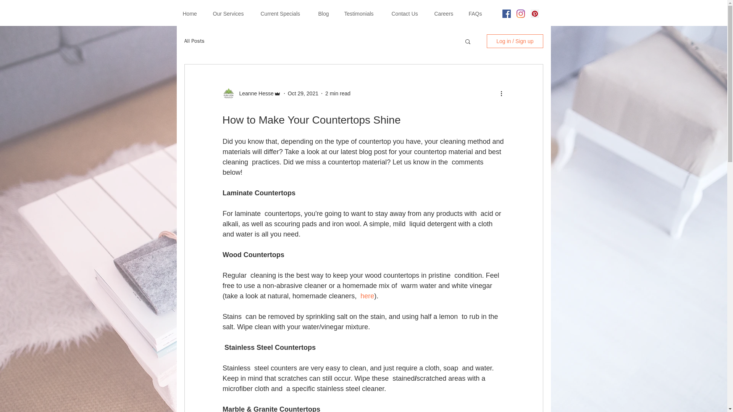  Describe the element at coordinates (367, 296) in the screenshot. I see `here` at that location.